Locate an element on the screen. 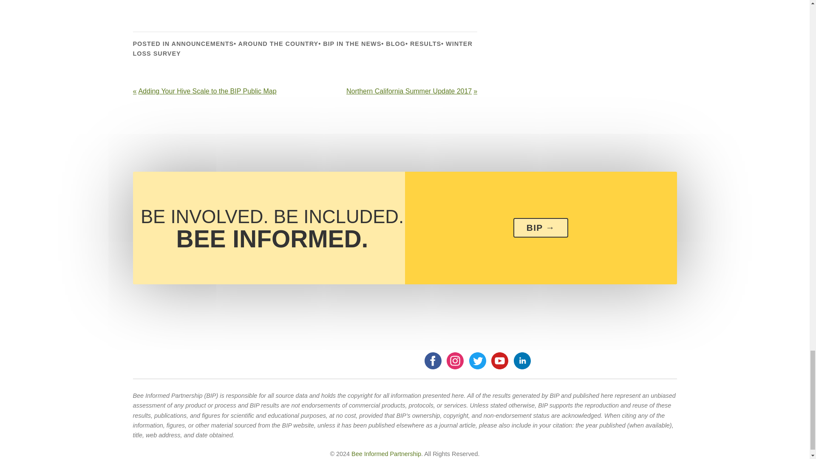 This screenshot has height=459, width=816. Share by email is located at coordinates (255, 4).